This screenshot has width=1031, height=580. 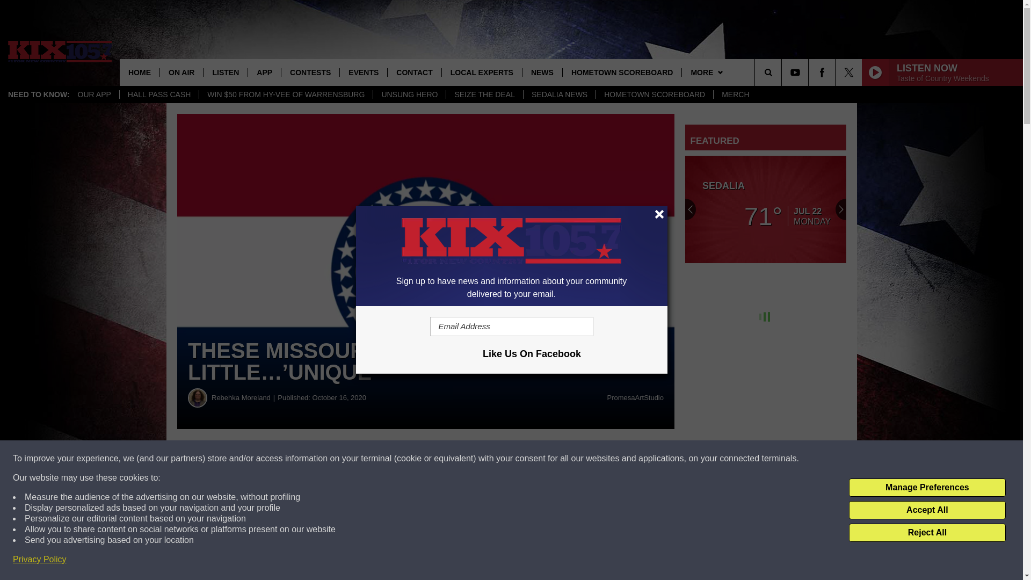 What do you see at coordinates (484, 95) in the screenshot?
I see `SEIZE THE DEAL` at bounding box center [484, 95].